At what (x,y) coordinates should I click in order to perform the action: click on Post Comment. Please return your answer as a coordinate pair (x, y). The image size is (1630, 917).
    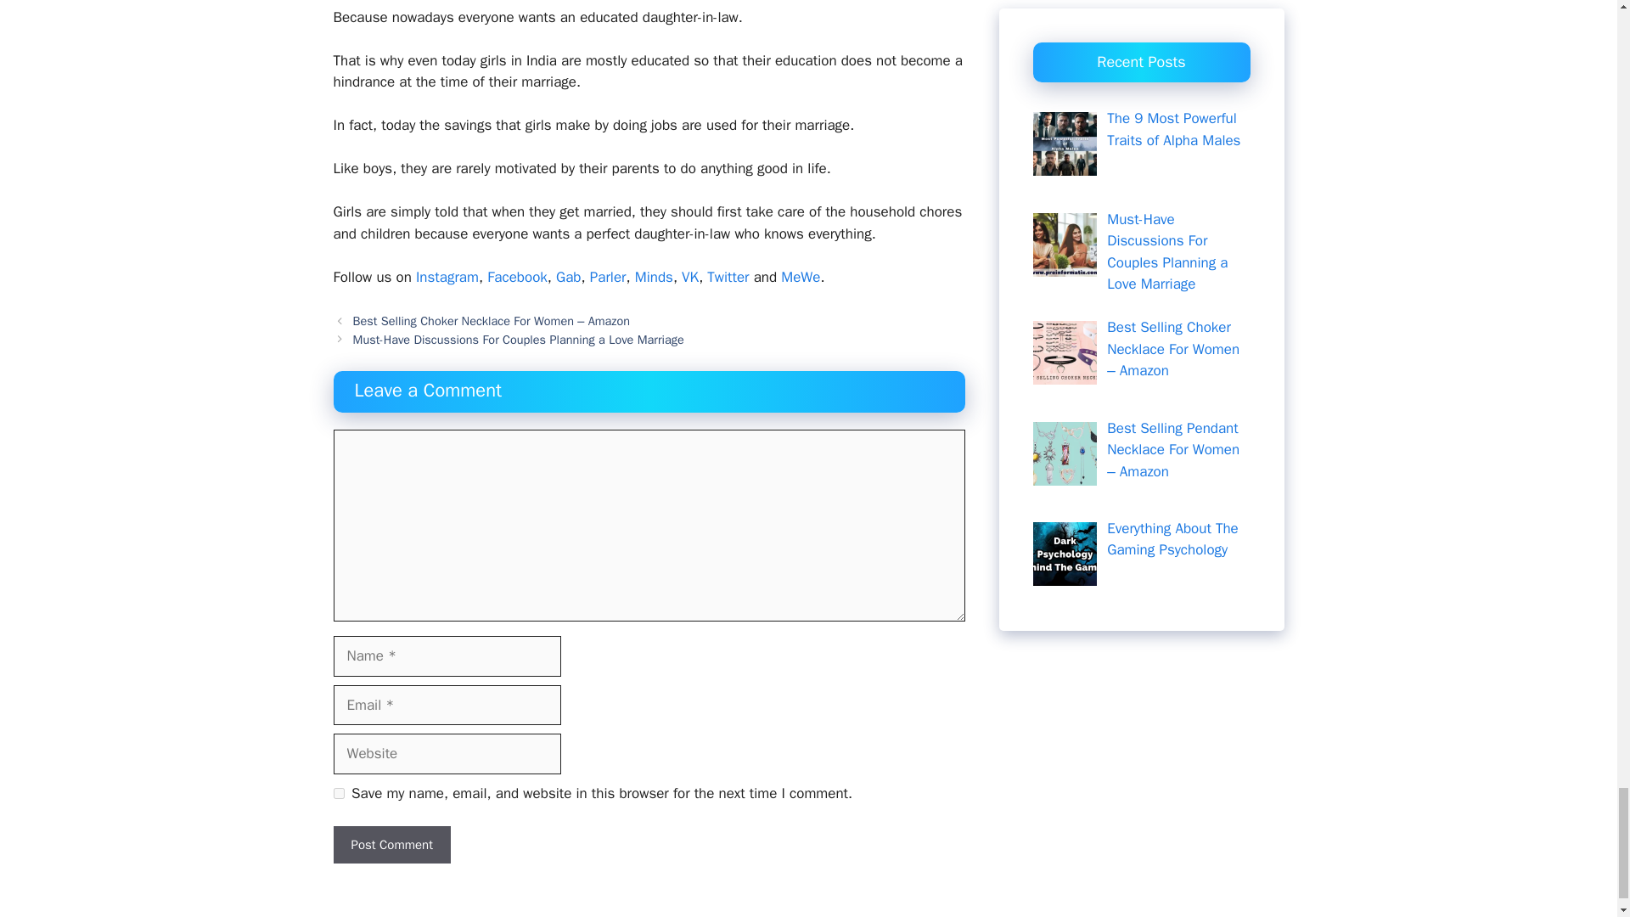
    Looking at the image, I should click on (391, 846).